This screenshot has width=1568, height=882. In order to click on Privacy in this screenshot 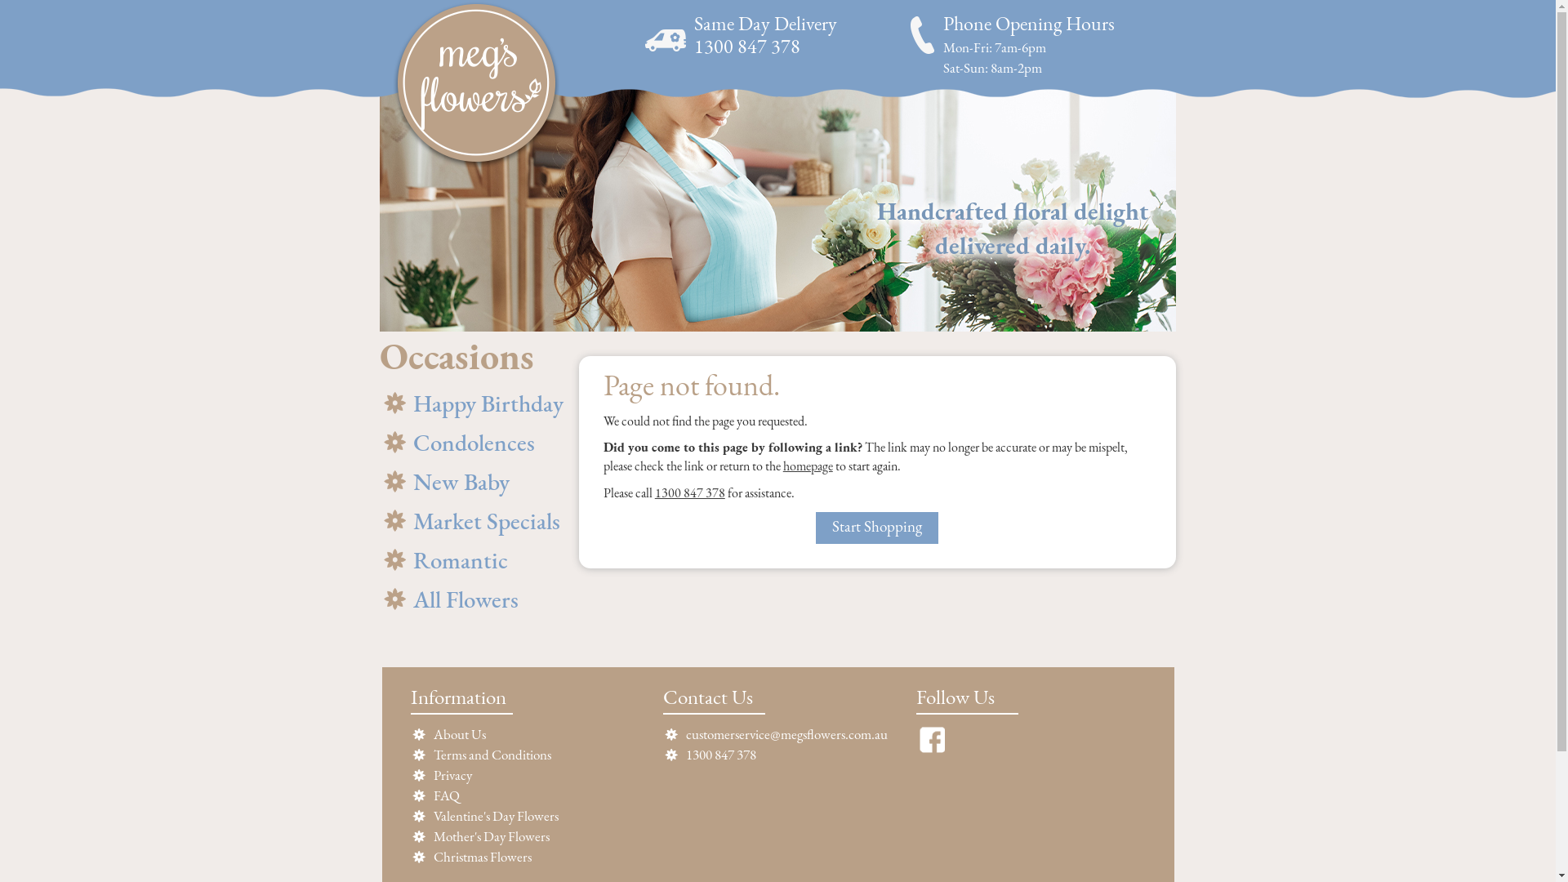, I will do `click(452, 776)`.